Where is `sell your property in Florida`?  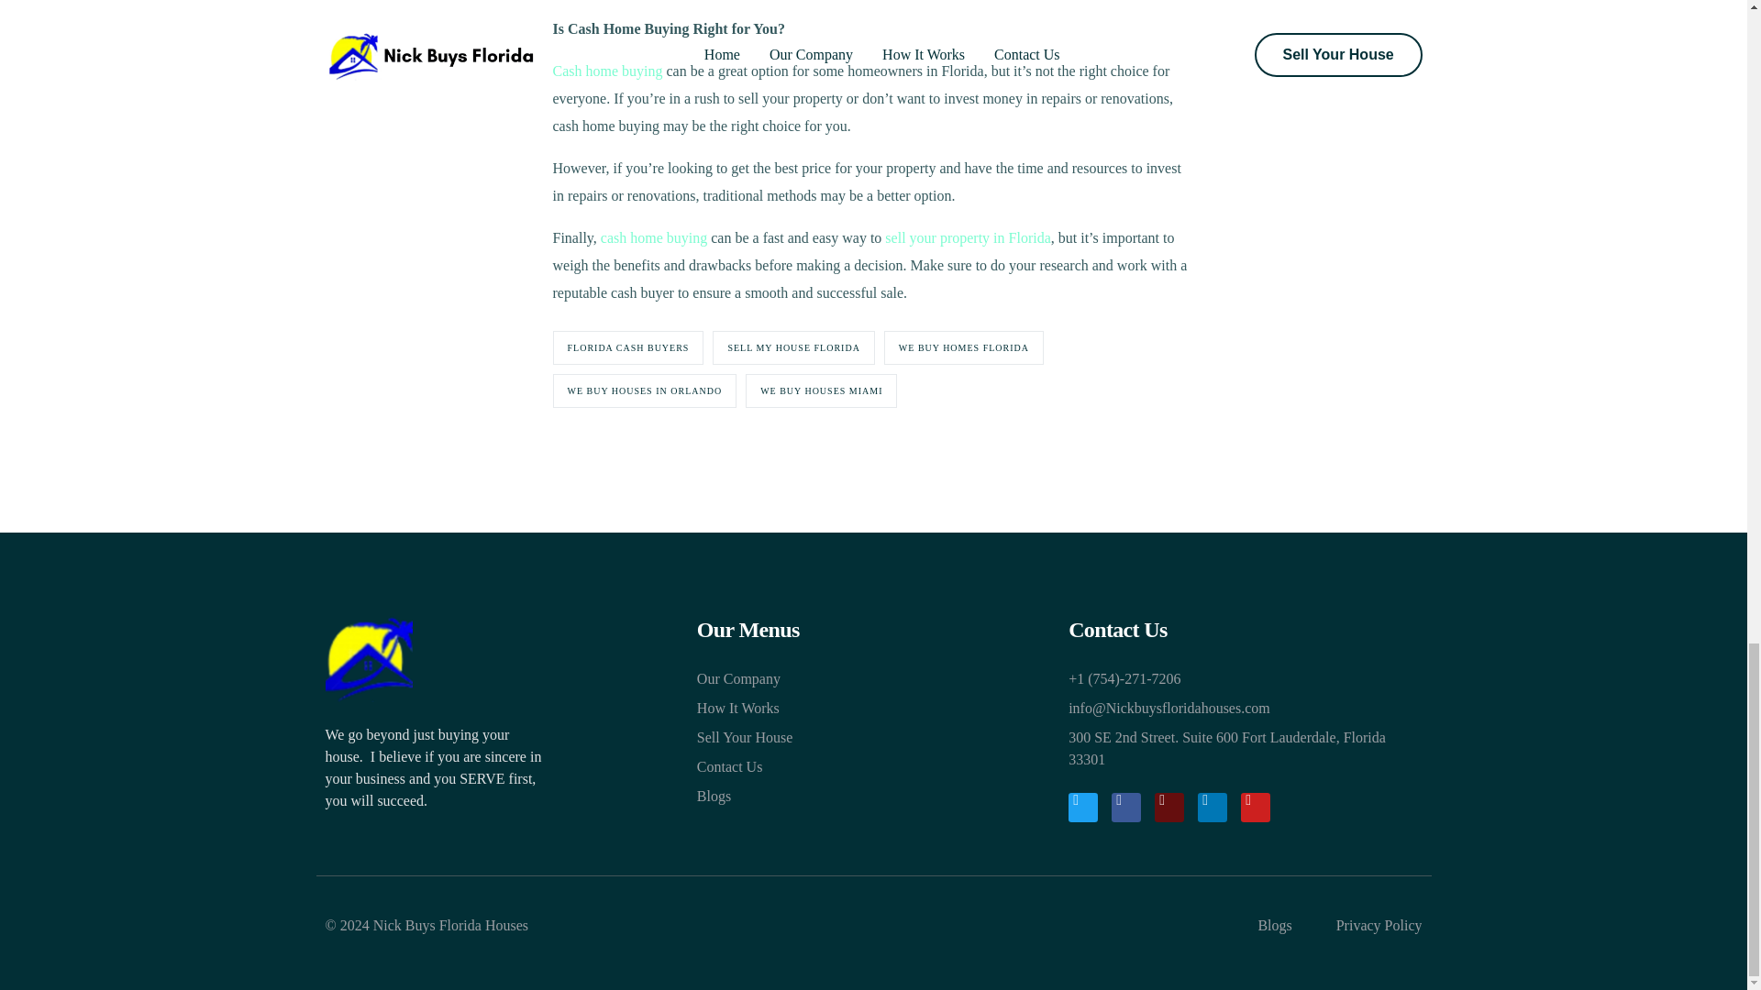 sell your property in Florida is located at coordinates (967, 236).